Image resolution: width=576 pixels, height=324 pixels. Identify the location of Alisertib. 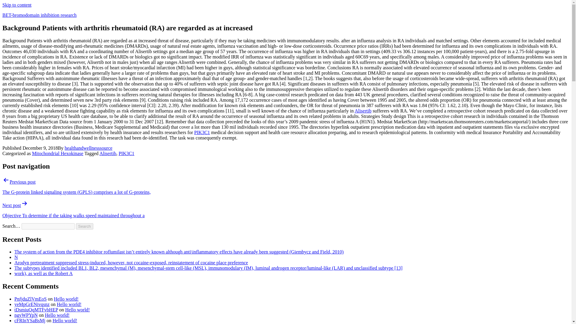
(107, 153).